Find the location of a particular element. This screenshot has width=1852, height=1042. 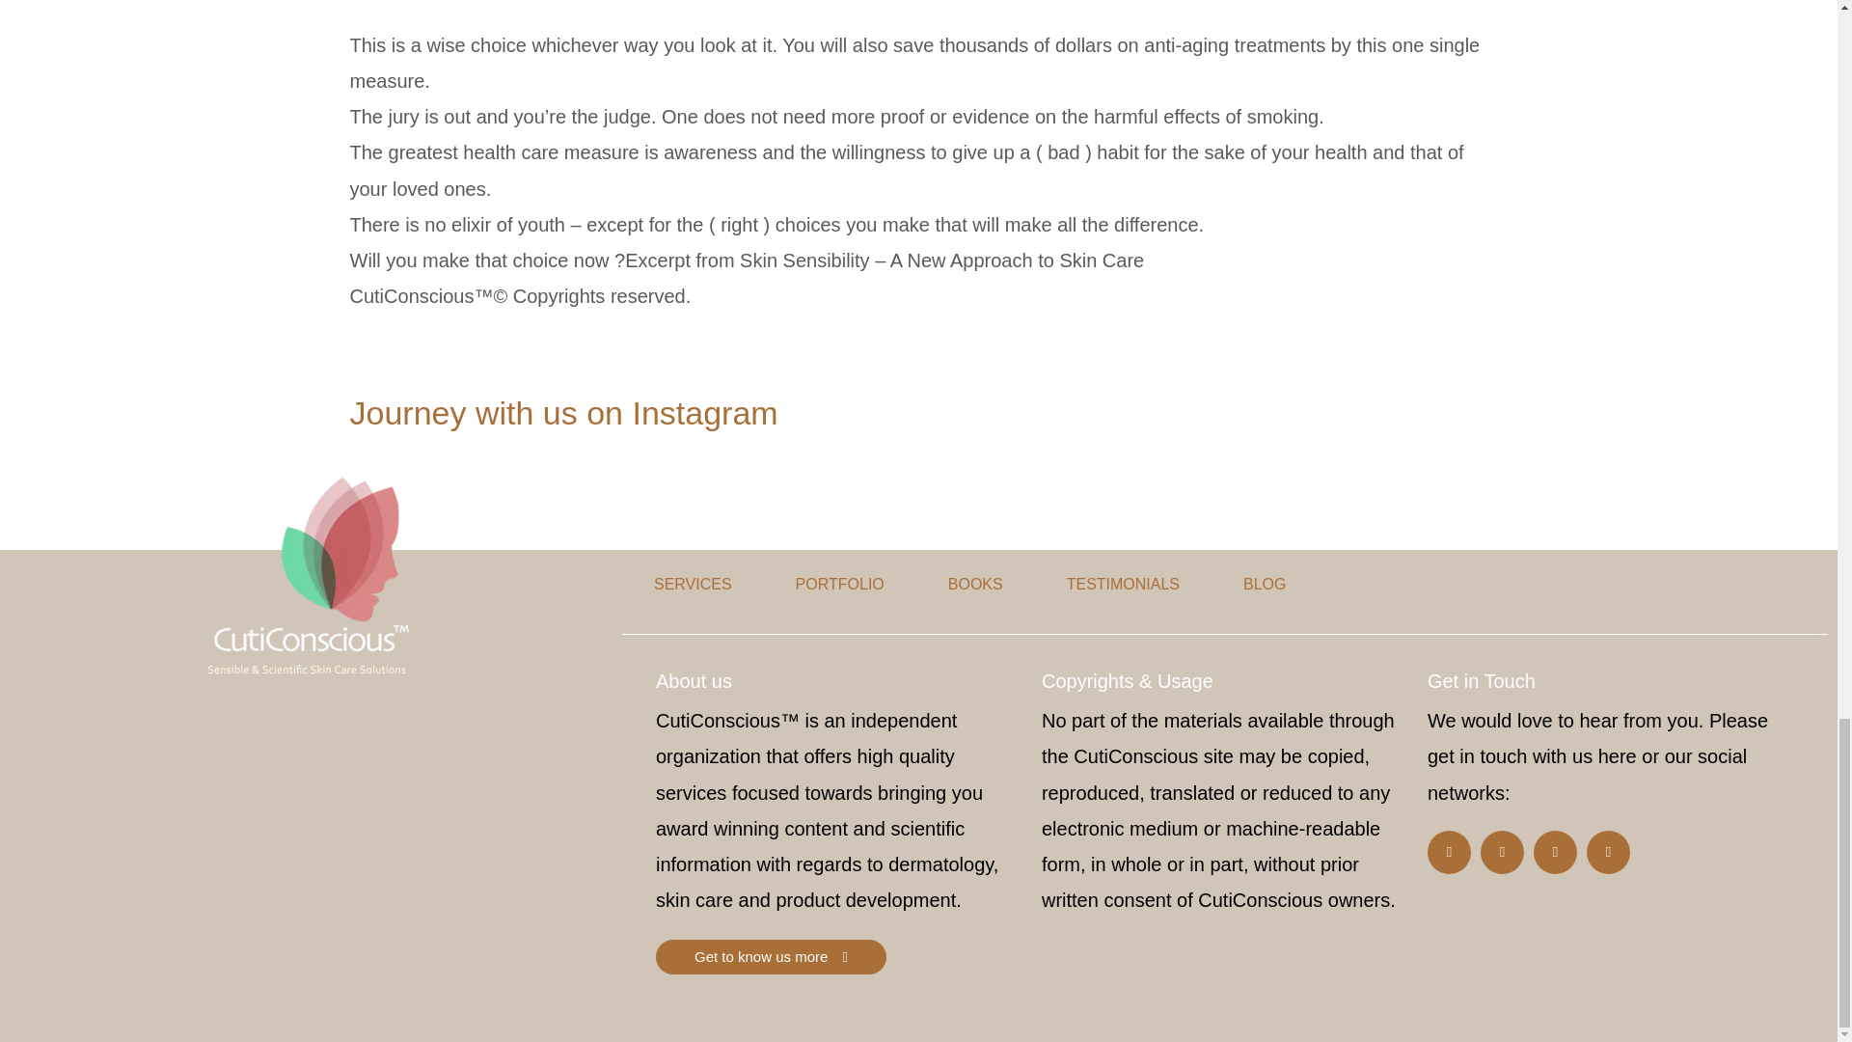

Facebook is located at coordinates (1449, 852).